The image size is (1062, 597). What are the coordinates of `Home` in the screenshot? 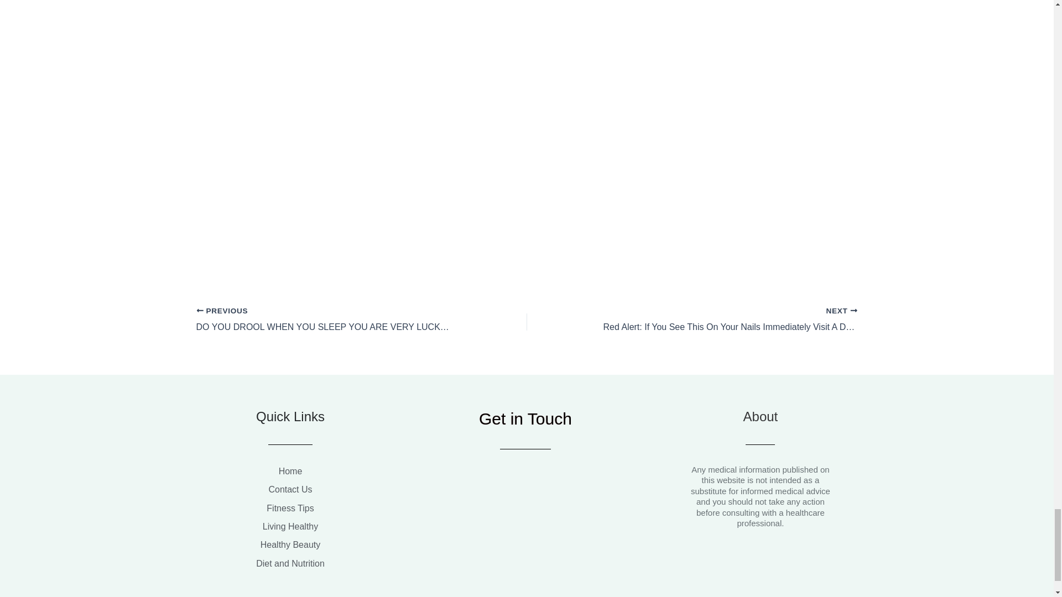 It's located at (290, 472).